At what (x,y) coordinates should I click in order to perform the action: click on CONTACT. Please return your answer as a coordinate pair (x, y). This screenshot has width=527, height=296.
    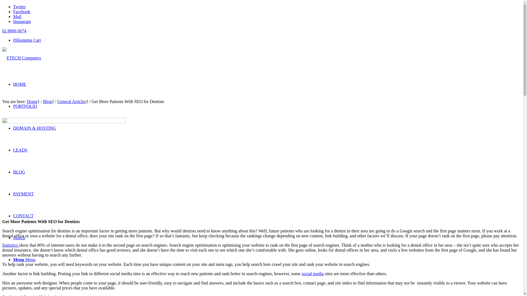
    Looking at the image, I should click on (23, 216).